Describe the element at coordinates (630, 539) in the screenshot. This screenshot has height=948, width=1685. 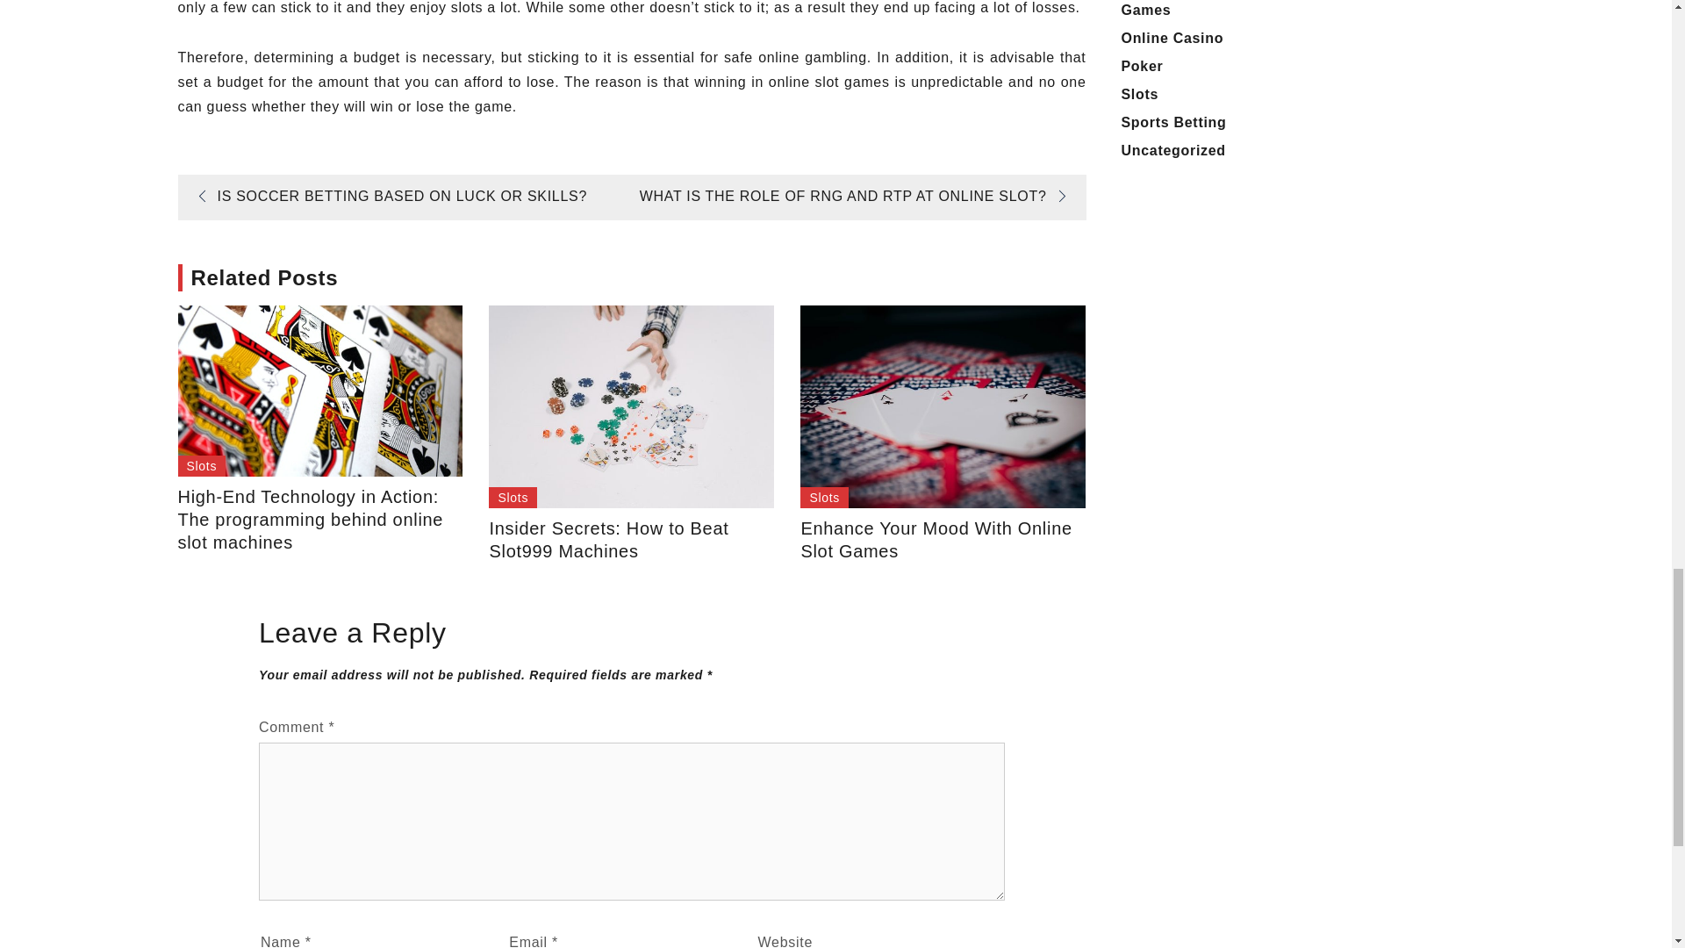
I see `Insider Secrets: How to Beat Slot999 Machines` at that location.